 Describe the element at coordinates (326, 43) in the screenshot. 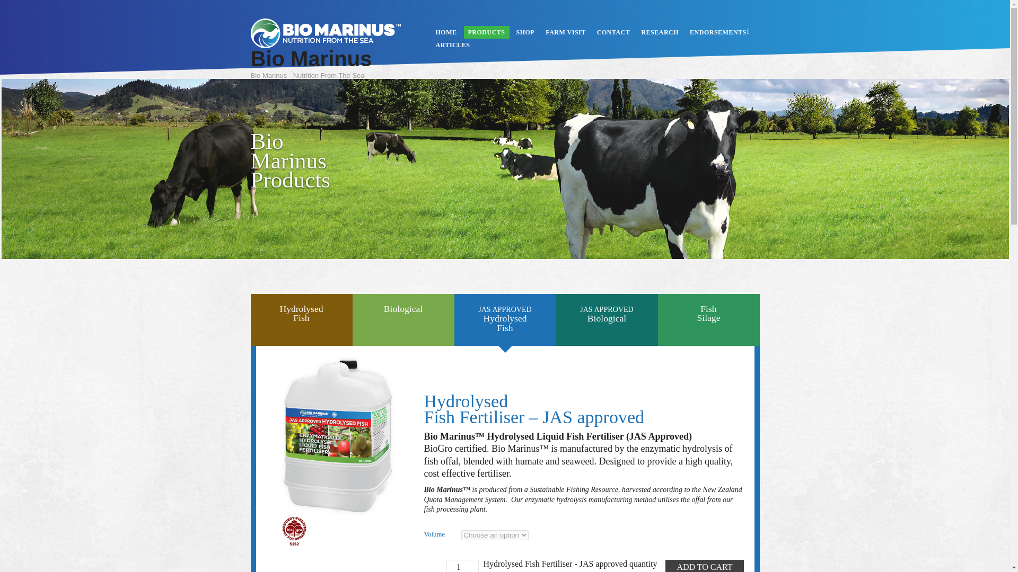

I see `Bio Marinus - Nutrition From The Sea` at that location.